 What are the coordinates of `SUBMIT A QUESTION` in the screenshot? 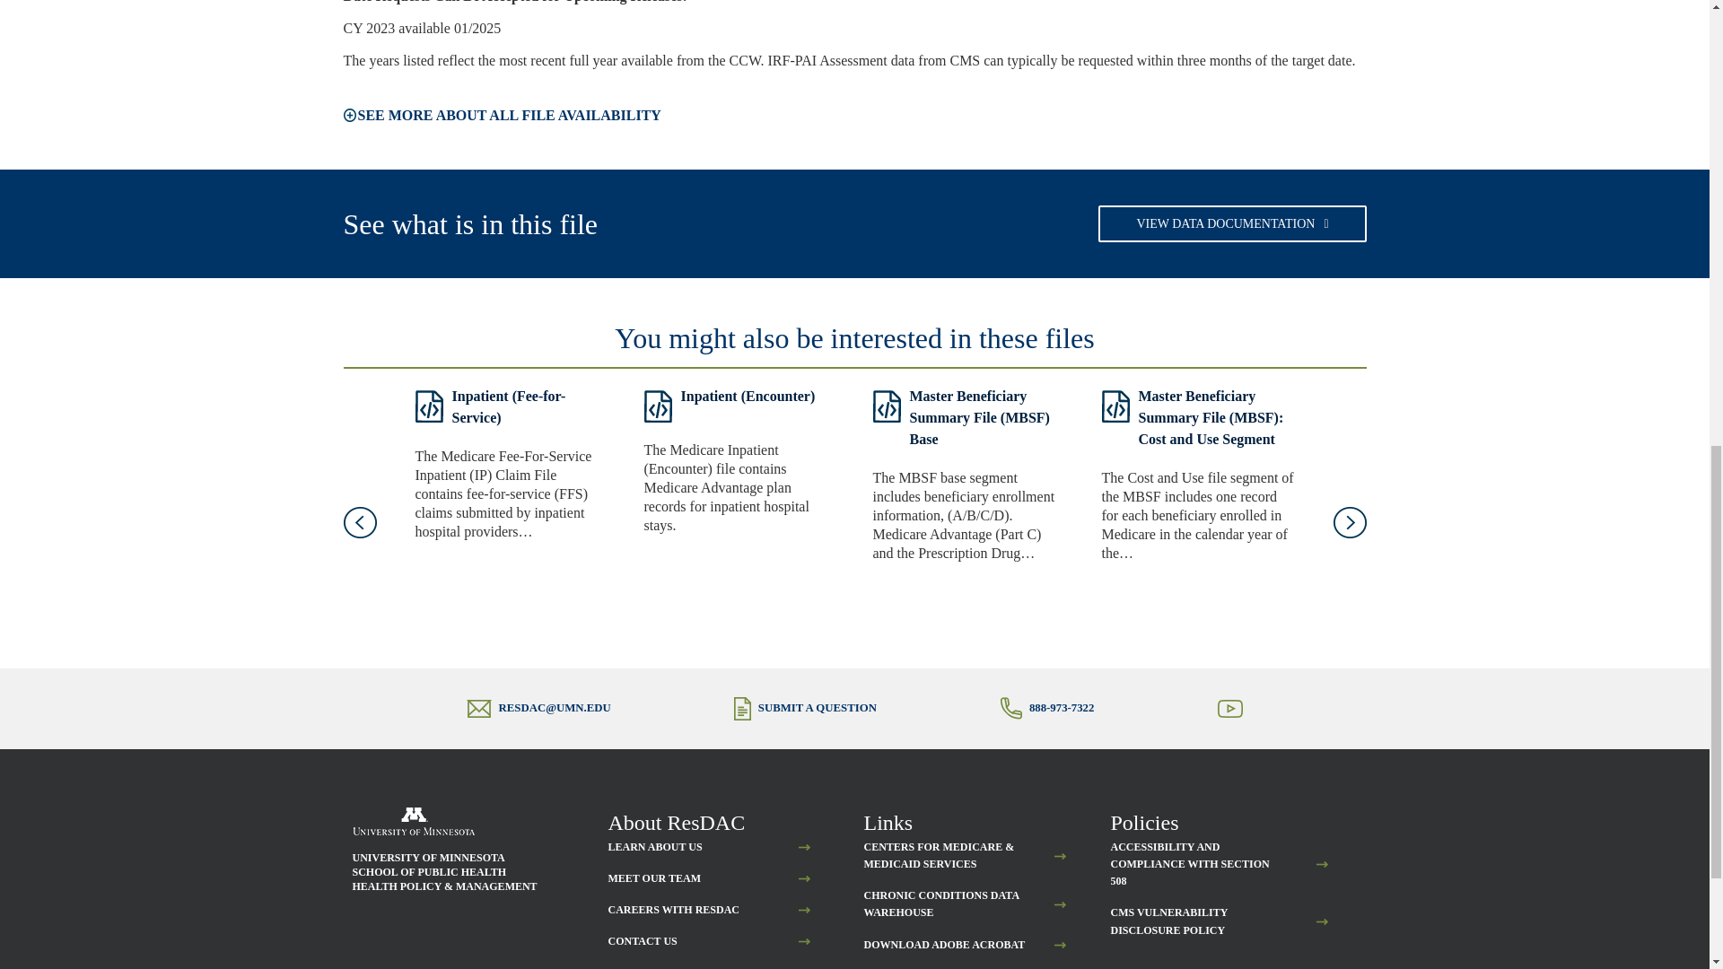 It's located at (817, 708).